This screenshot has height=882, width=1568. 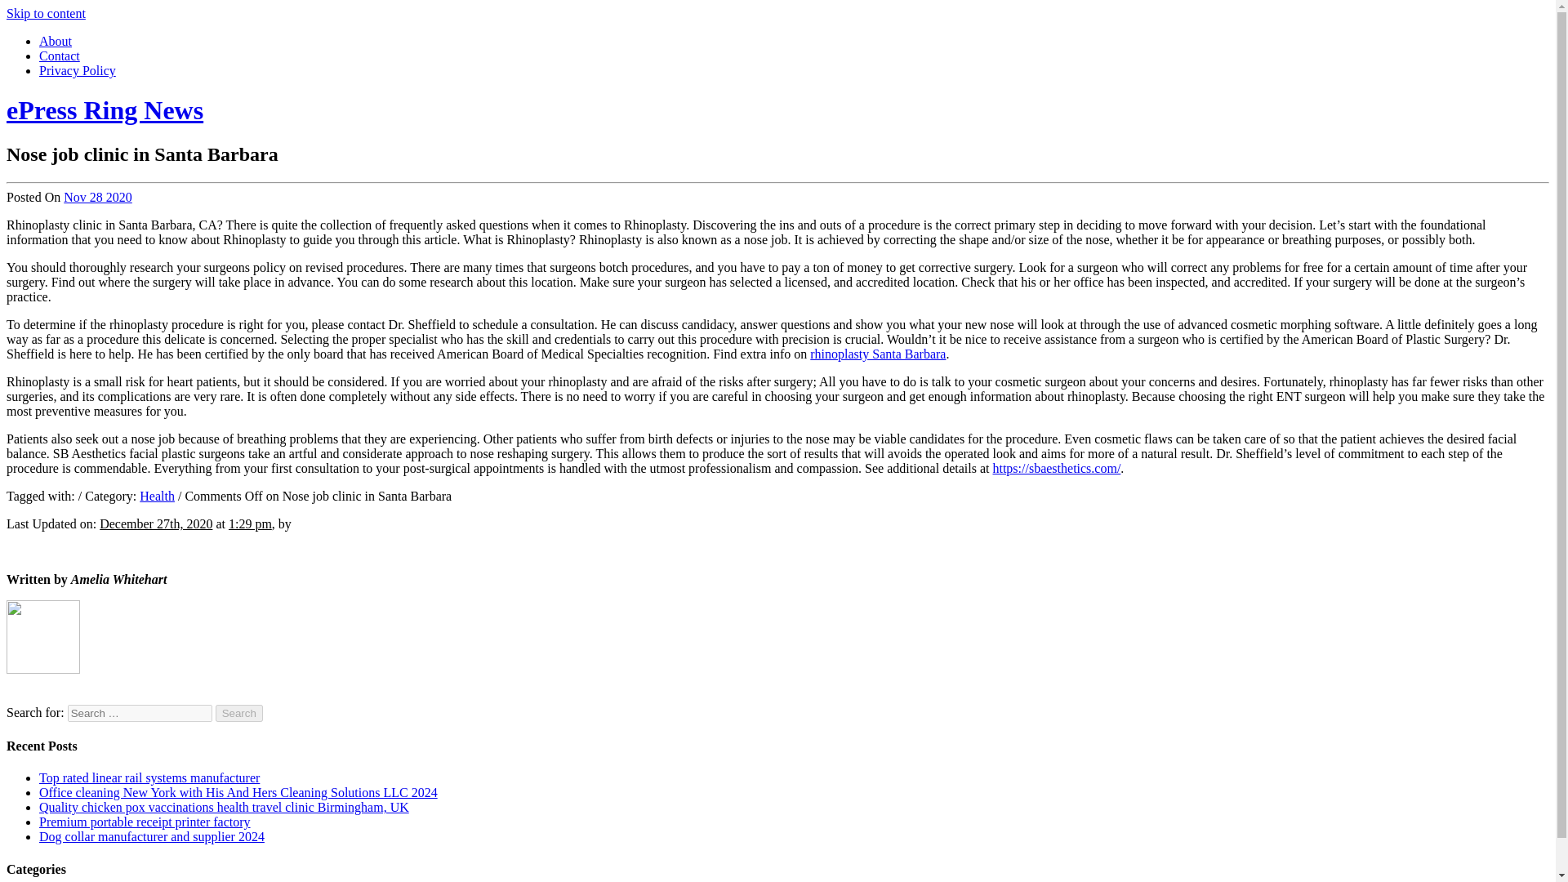 What do you see at coordinates (78, 70) in the screenshot?
I see `Privacy Policy` at bounding box center [78, 70].